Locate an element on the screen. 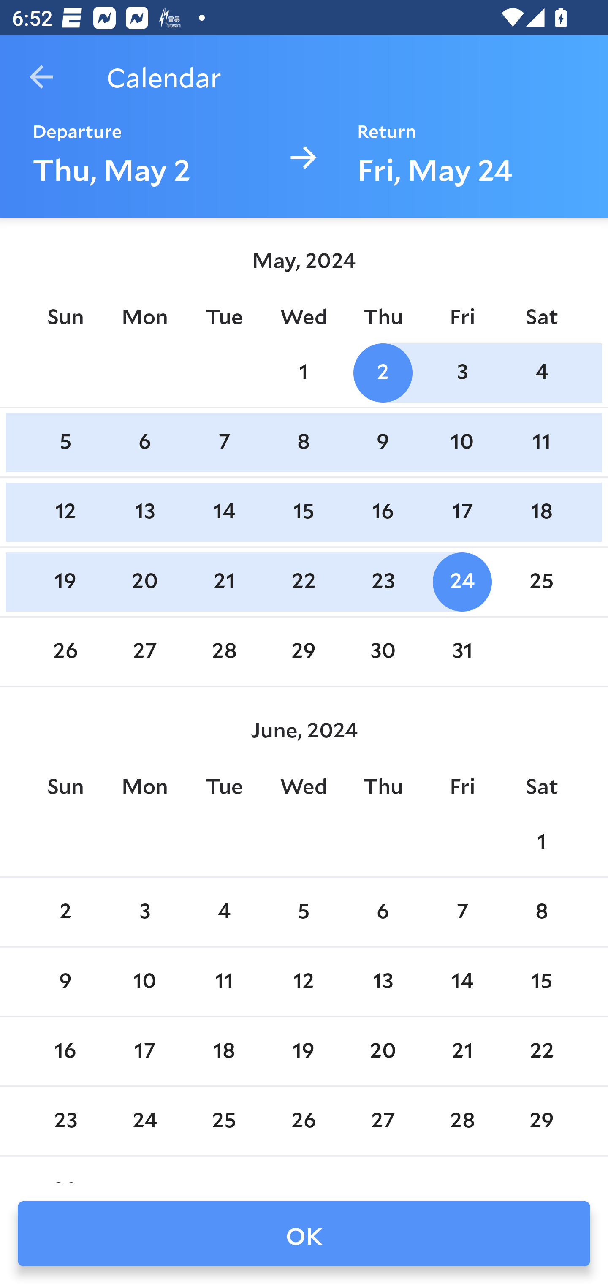 The height and width of the screenshot is (1284, 608). 6 is located at coordinates (383, 913).